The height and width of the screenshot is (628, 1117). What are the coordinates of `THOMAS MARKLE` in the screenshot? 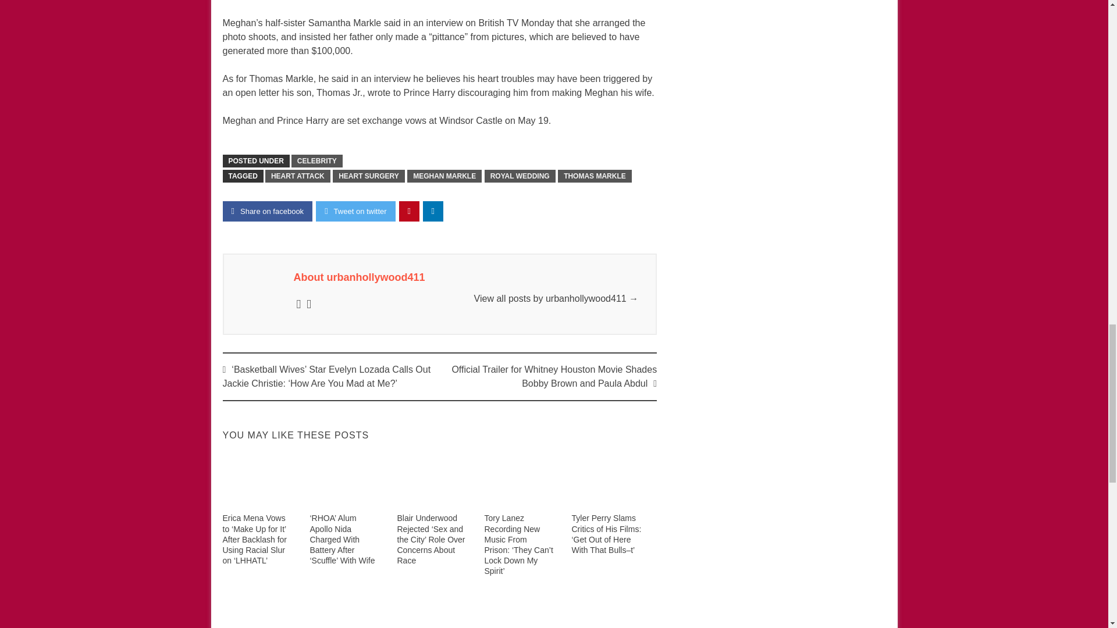 It's located at (595, 176).